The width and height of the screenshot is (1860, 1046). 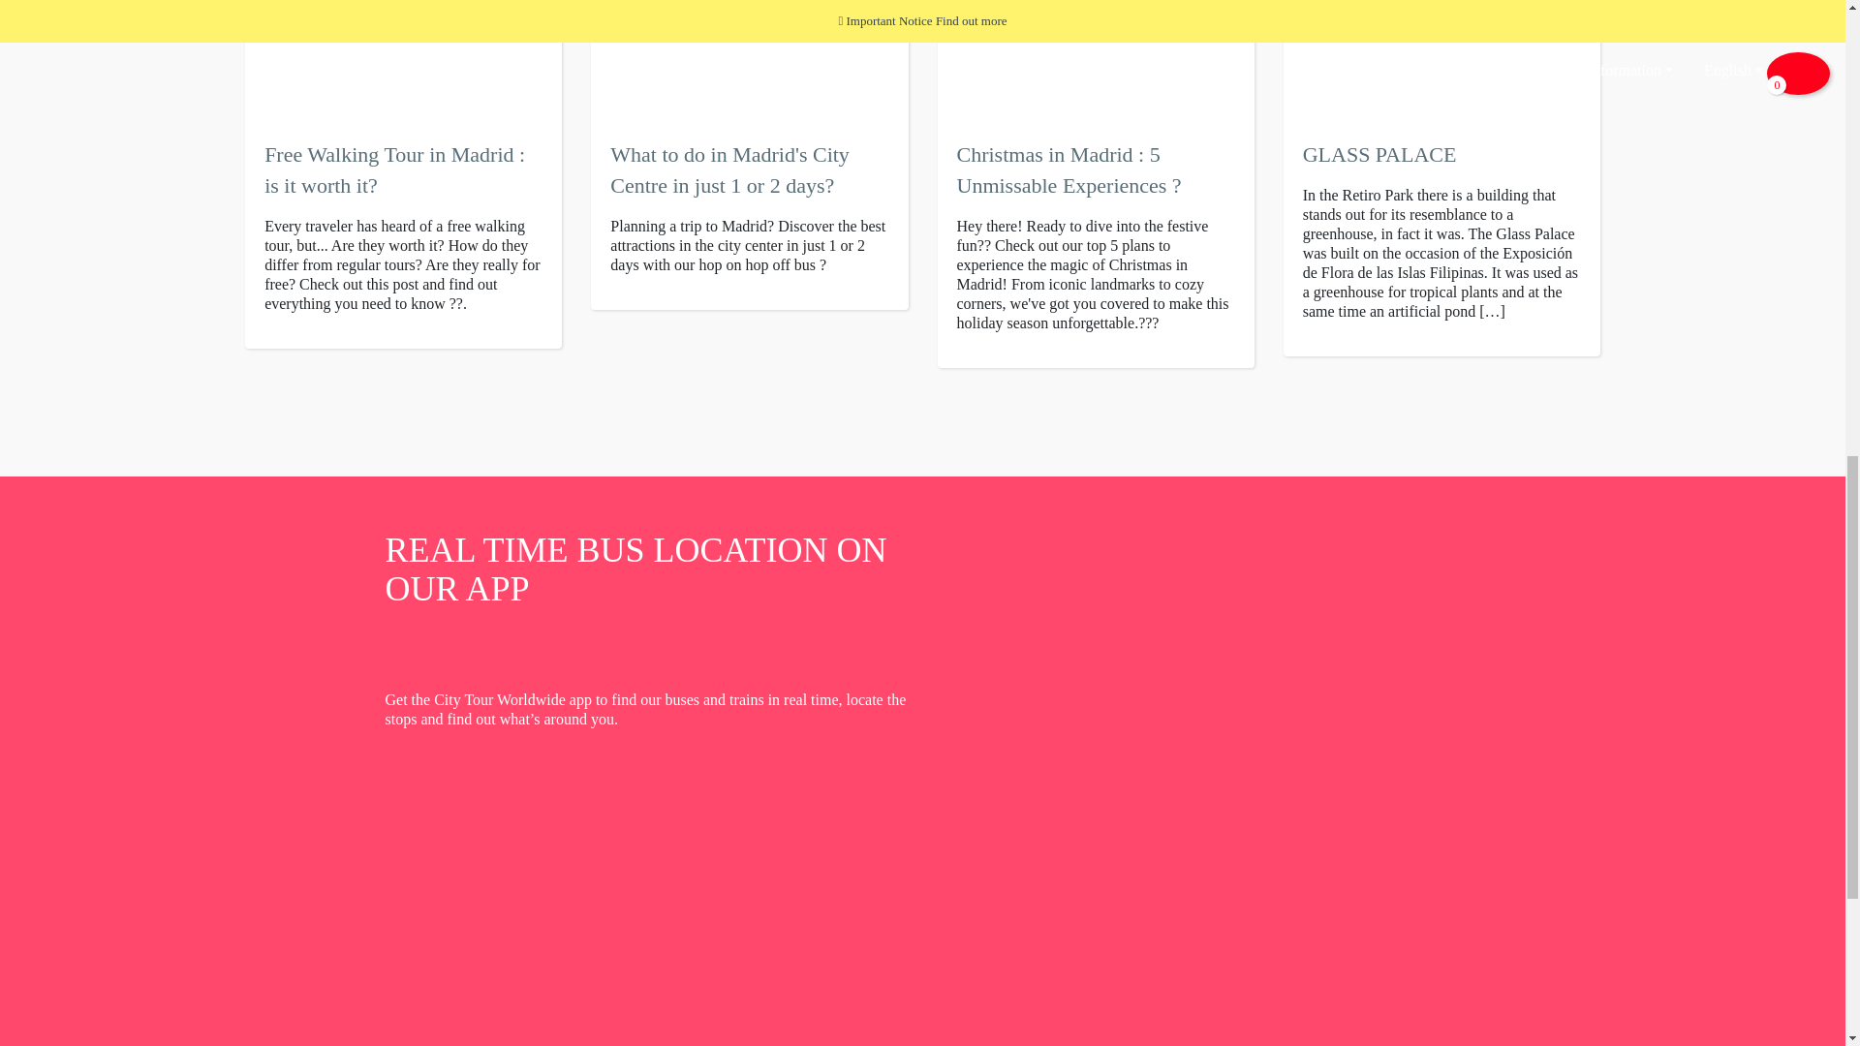 I want to click on GLASS PALACE, so click(x=1441, y=155).